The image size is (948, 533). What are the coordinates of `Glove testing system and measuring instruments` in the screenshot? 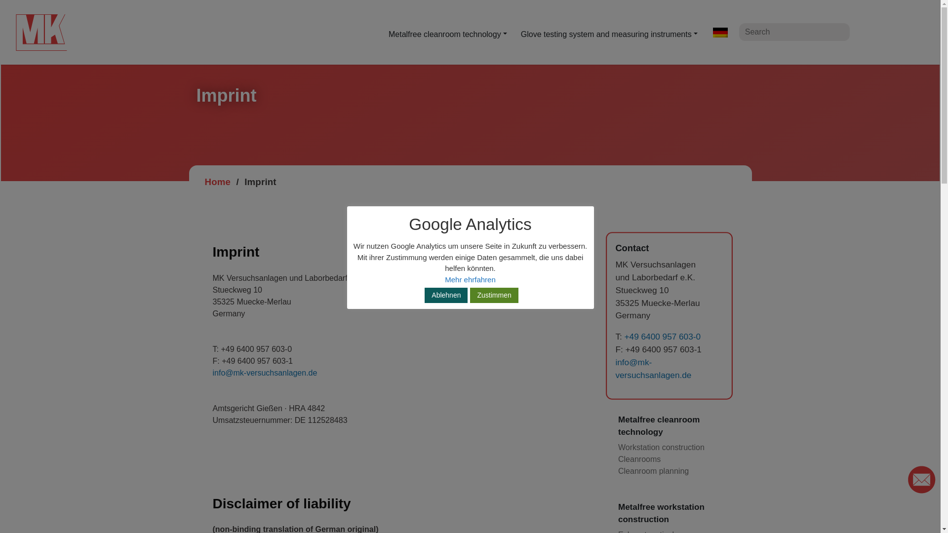 It's located at (609, 34).